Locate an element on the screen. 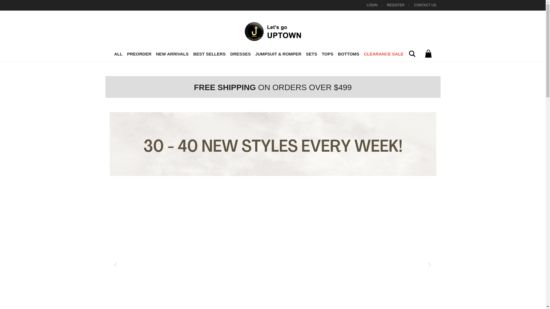 This screenshot has width=550, height=309. CLEARANCE SALE is located at coordinates (383, 54).